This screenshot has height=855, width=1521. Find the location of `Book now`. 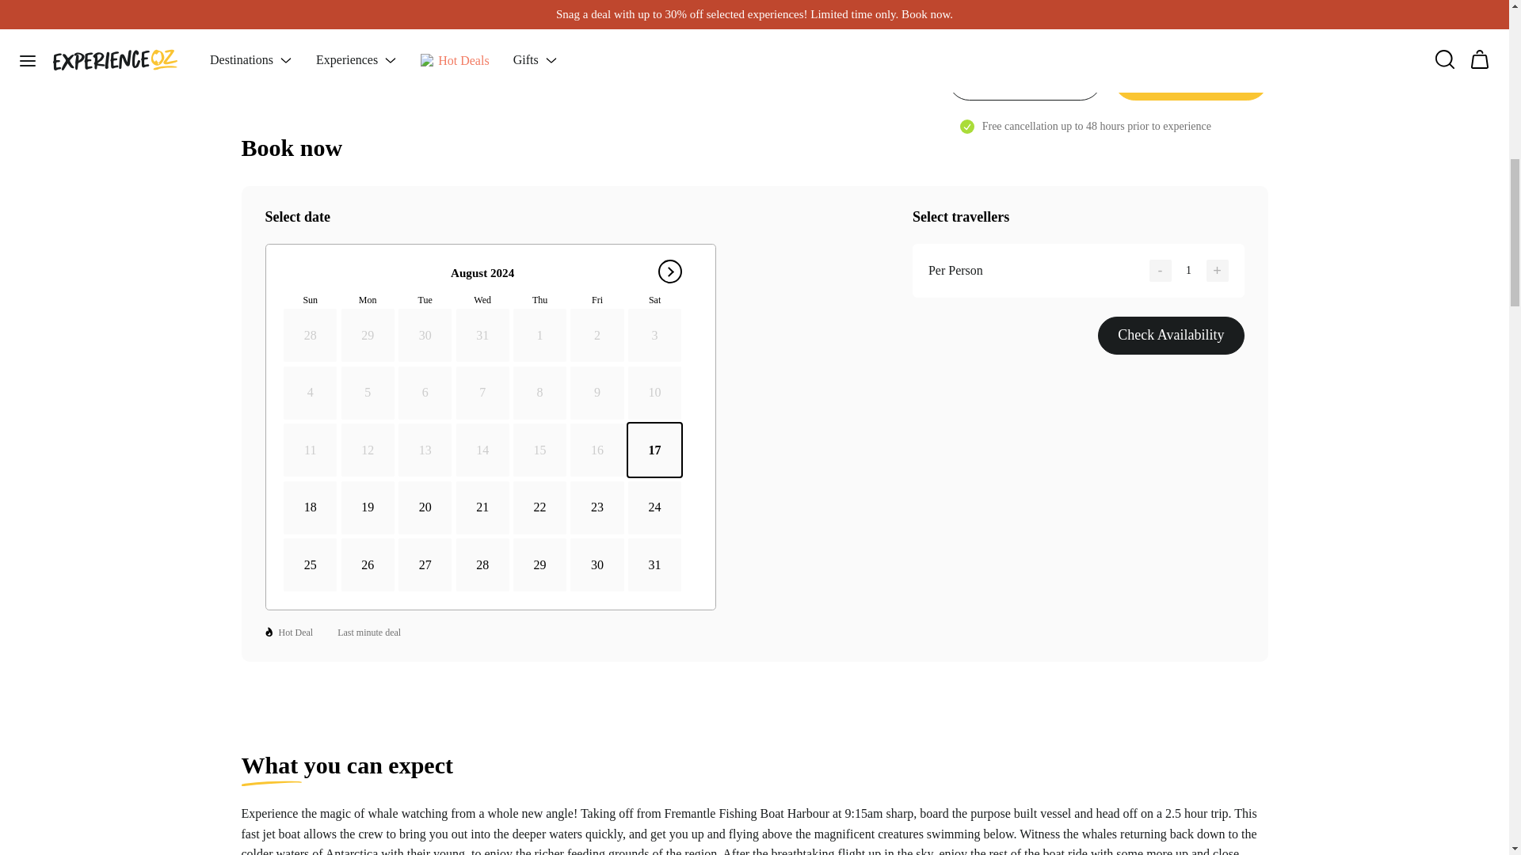

Book now is located at coordinates (1190, 11).